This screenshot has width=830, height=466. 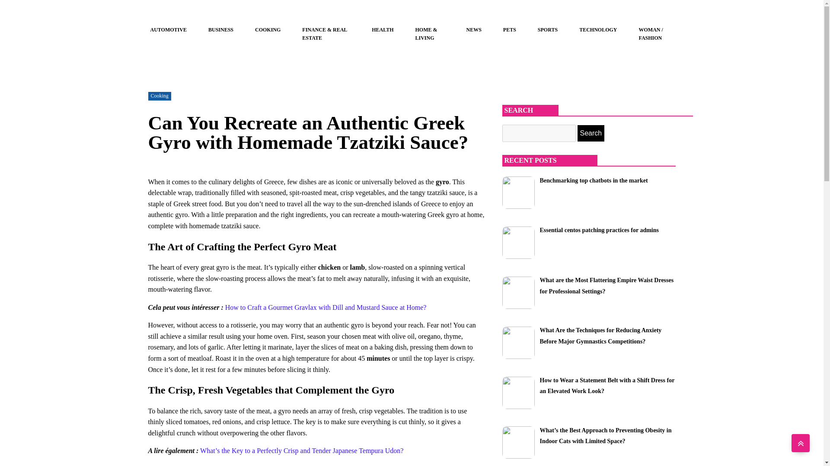 I want to click on AUTOMOTIVE, so click(x=168, y=30).